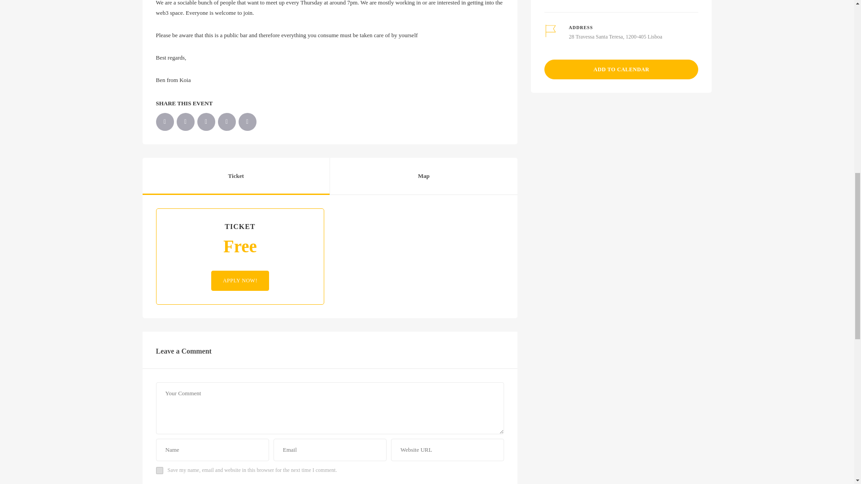 This screenshot has height=484, width=861. What do you see at coordinates (621, 69) in the screenshot?
I see `ADD TO CALENDAR` at bounding box center [621, 69].